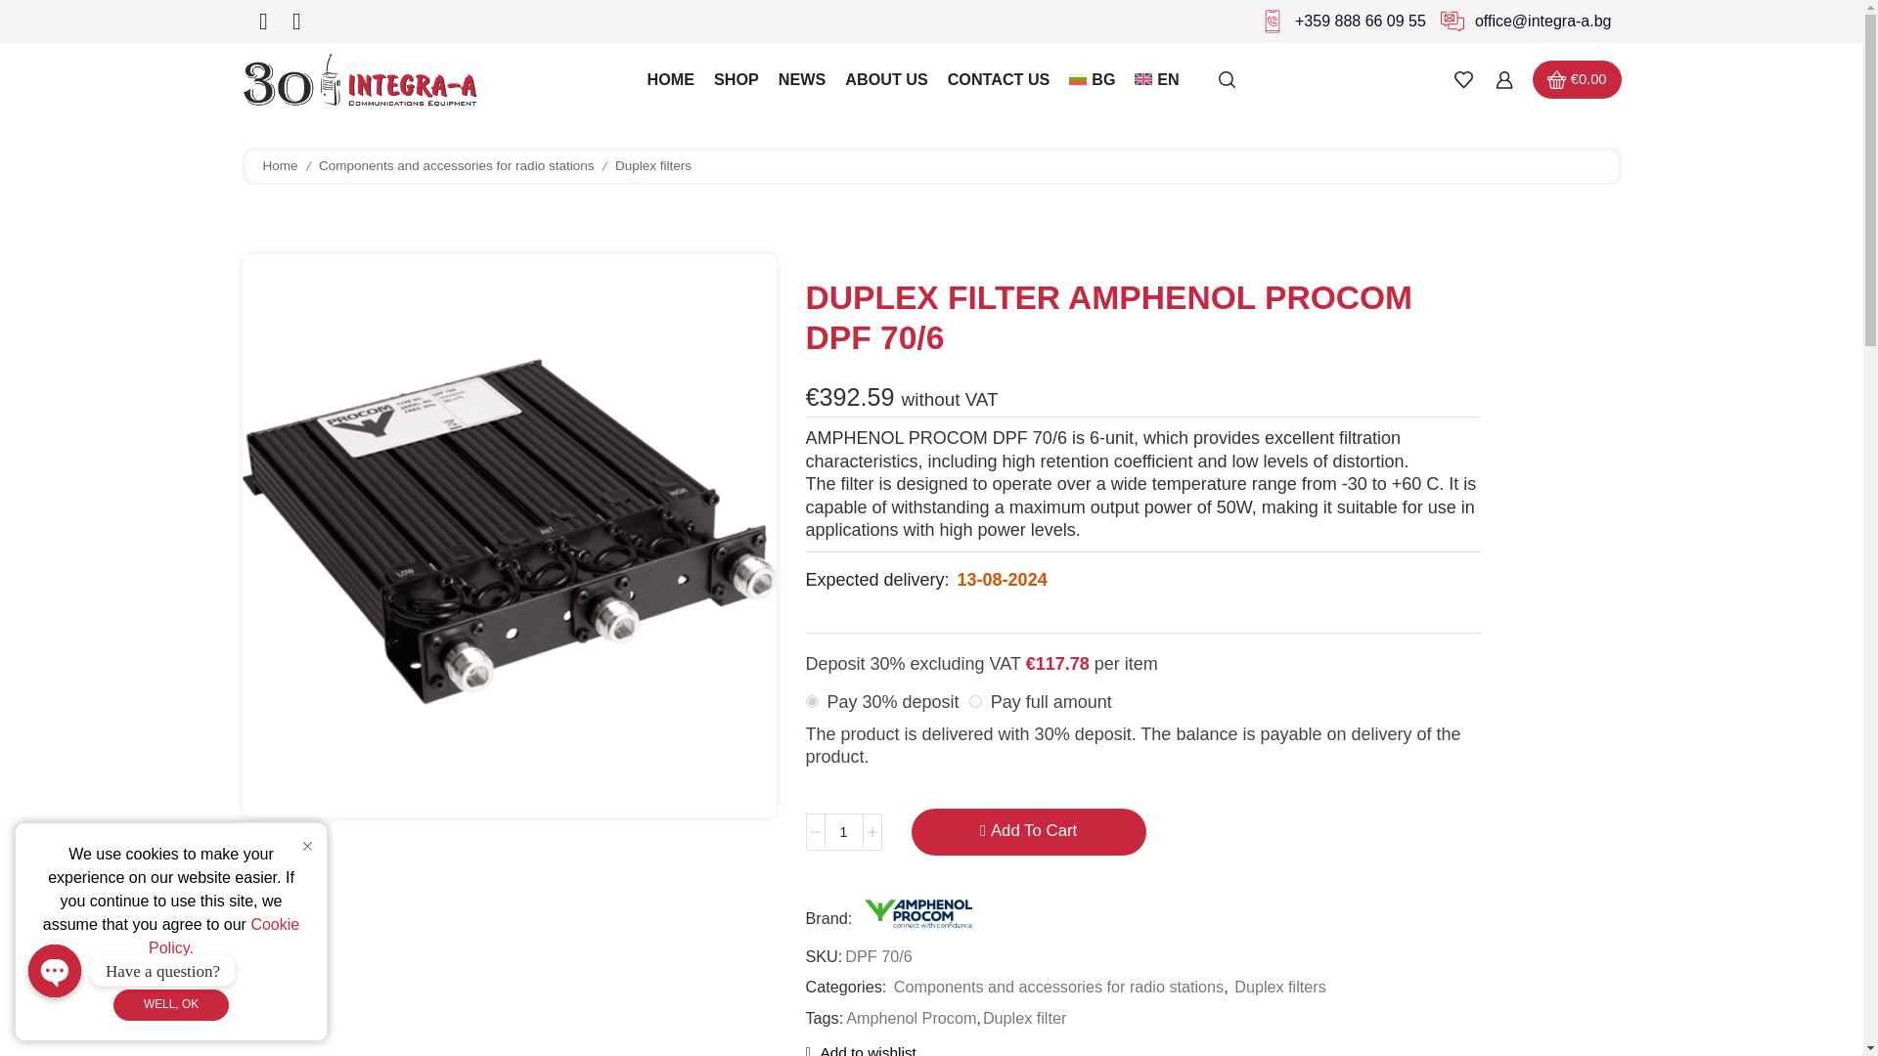  What do you see at coordinates (999, 78) in the screenshot?
I see `CONTACT US` at bounding box center [999, 78].